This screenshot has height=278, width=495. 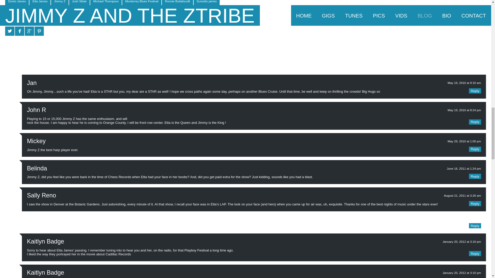 What do you see at coordinates (106, 3) in the screenshot?
I see `Michael Thompson` at bounding box center [106, 3].